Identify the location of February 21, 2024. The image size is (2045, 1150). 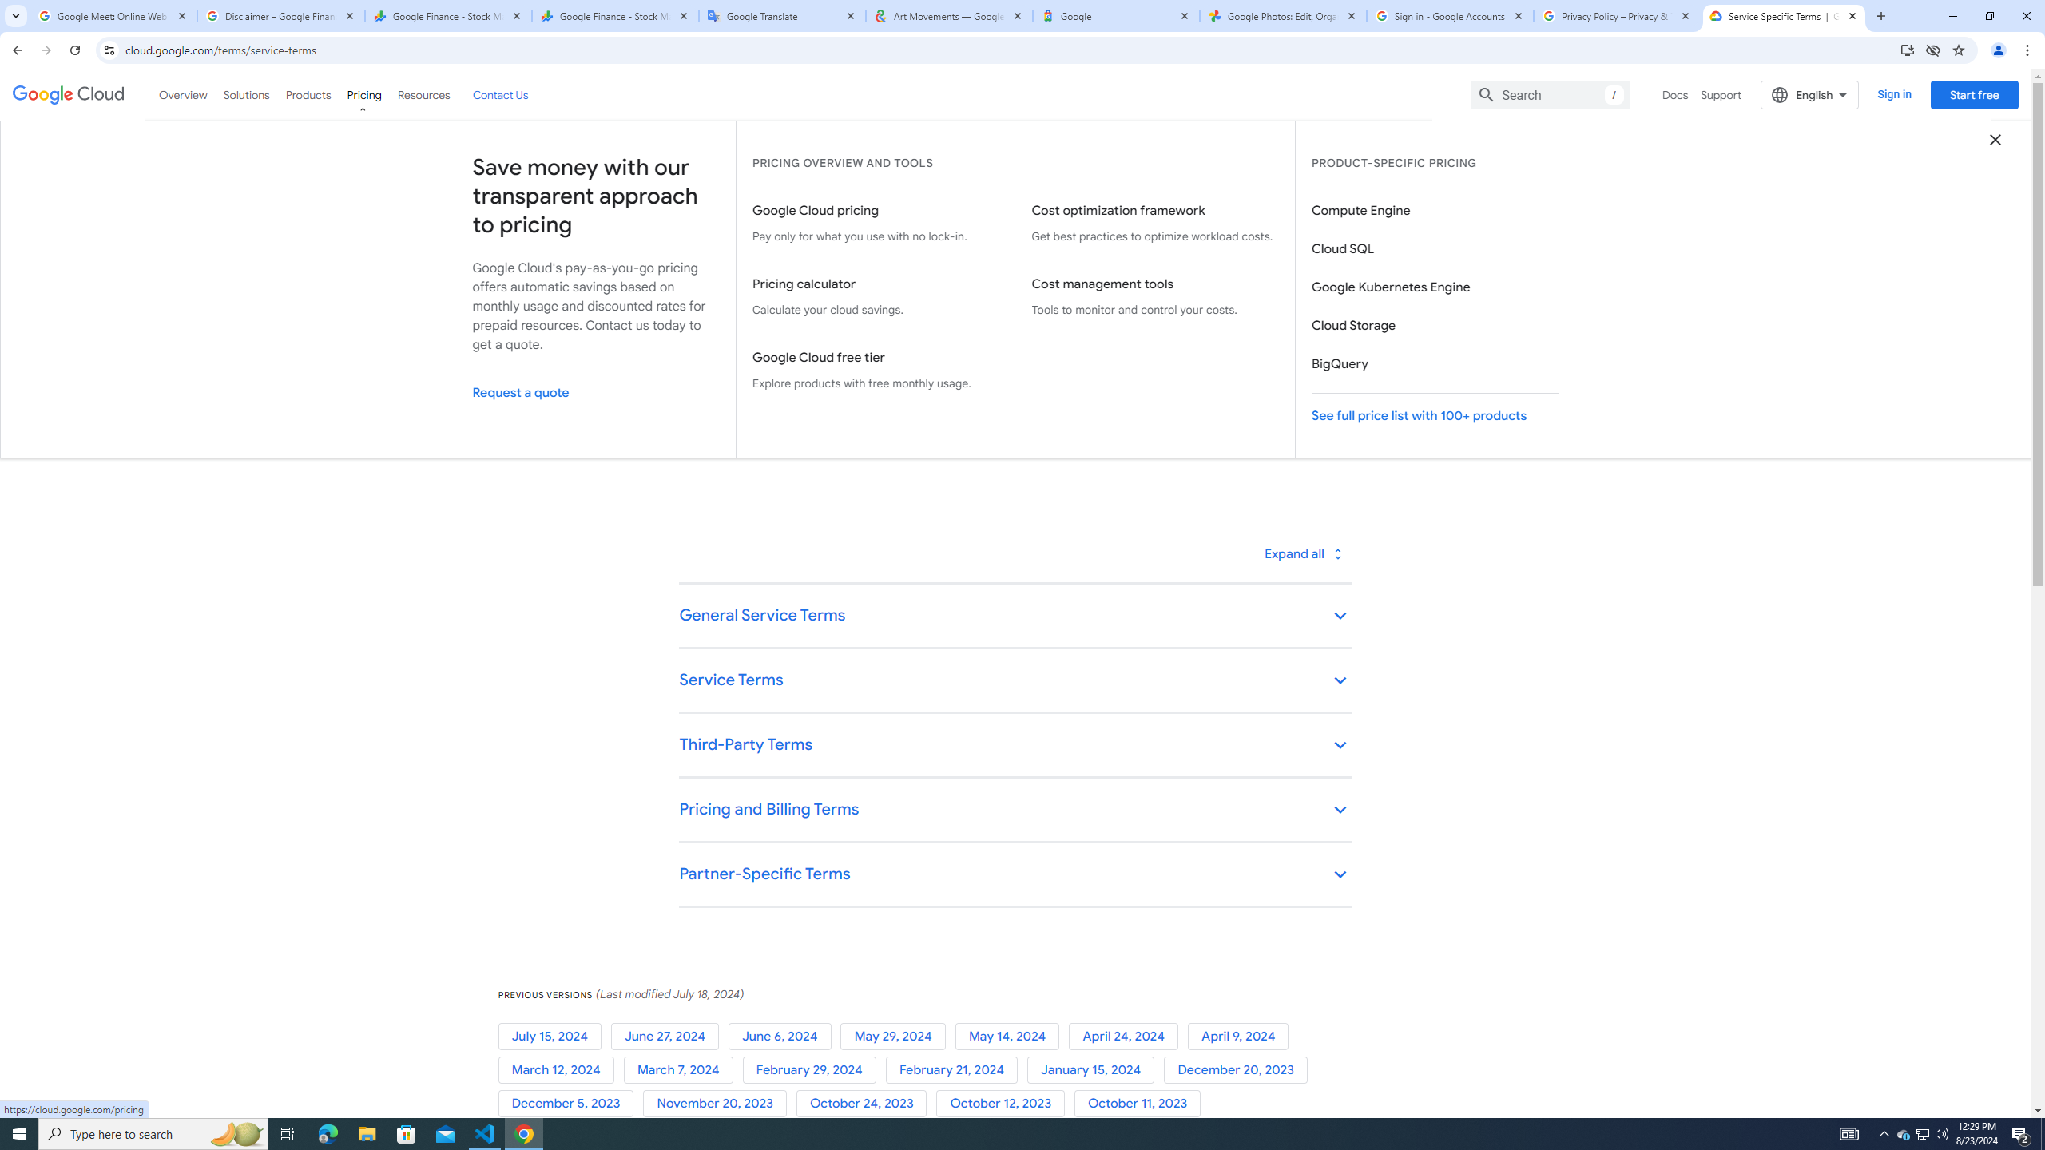
(955, 1070).